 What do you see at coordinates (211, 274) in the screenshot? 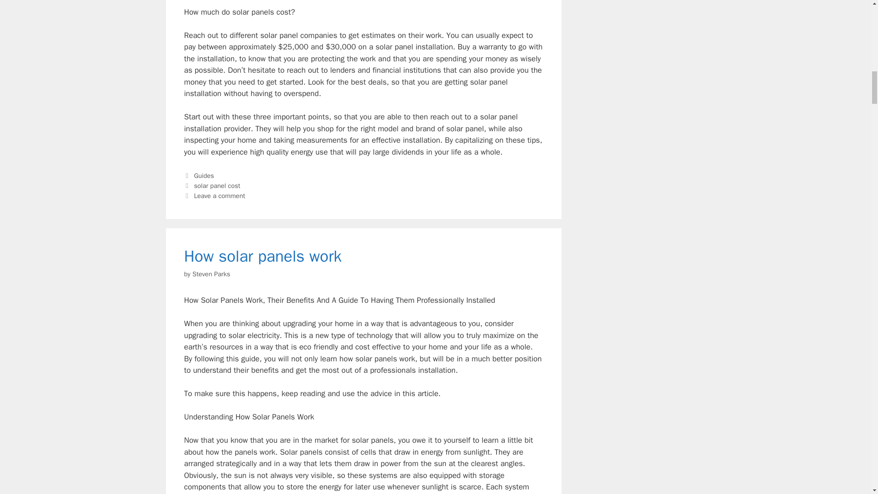
I see `Steven Parks` at bounding box center [211, 274].